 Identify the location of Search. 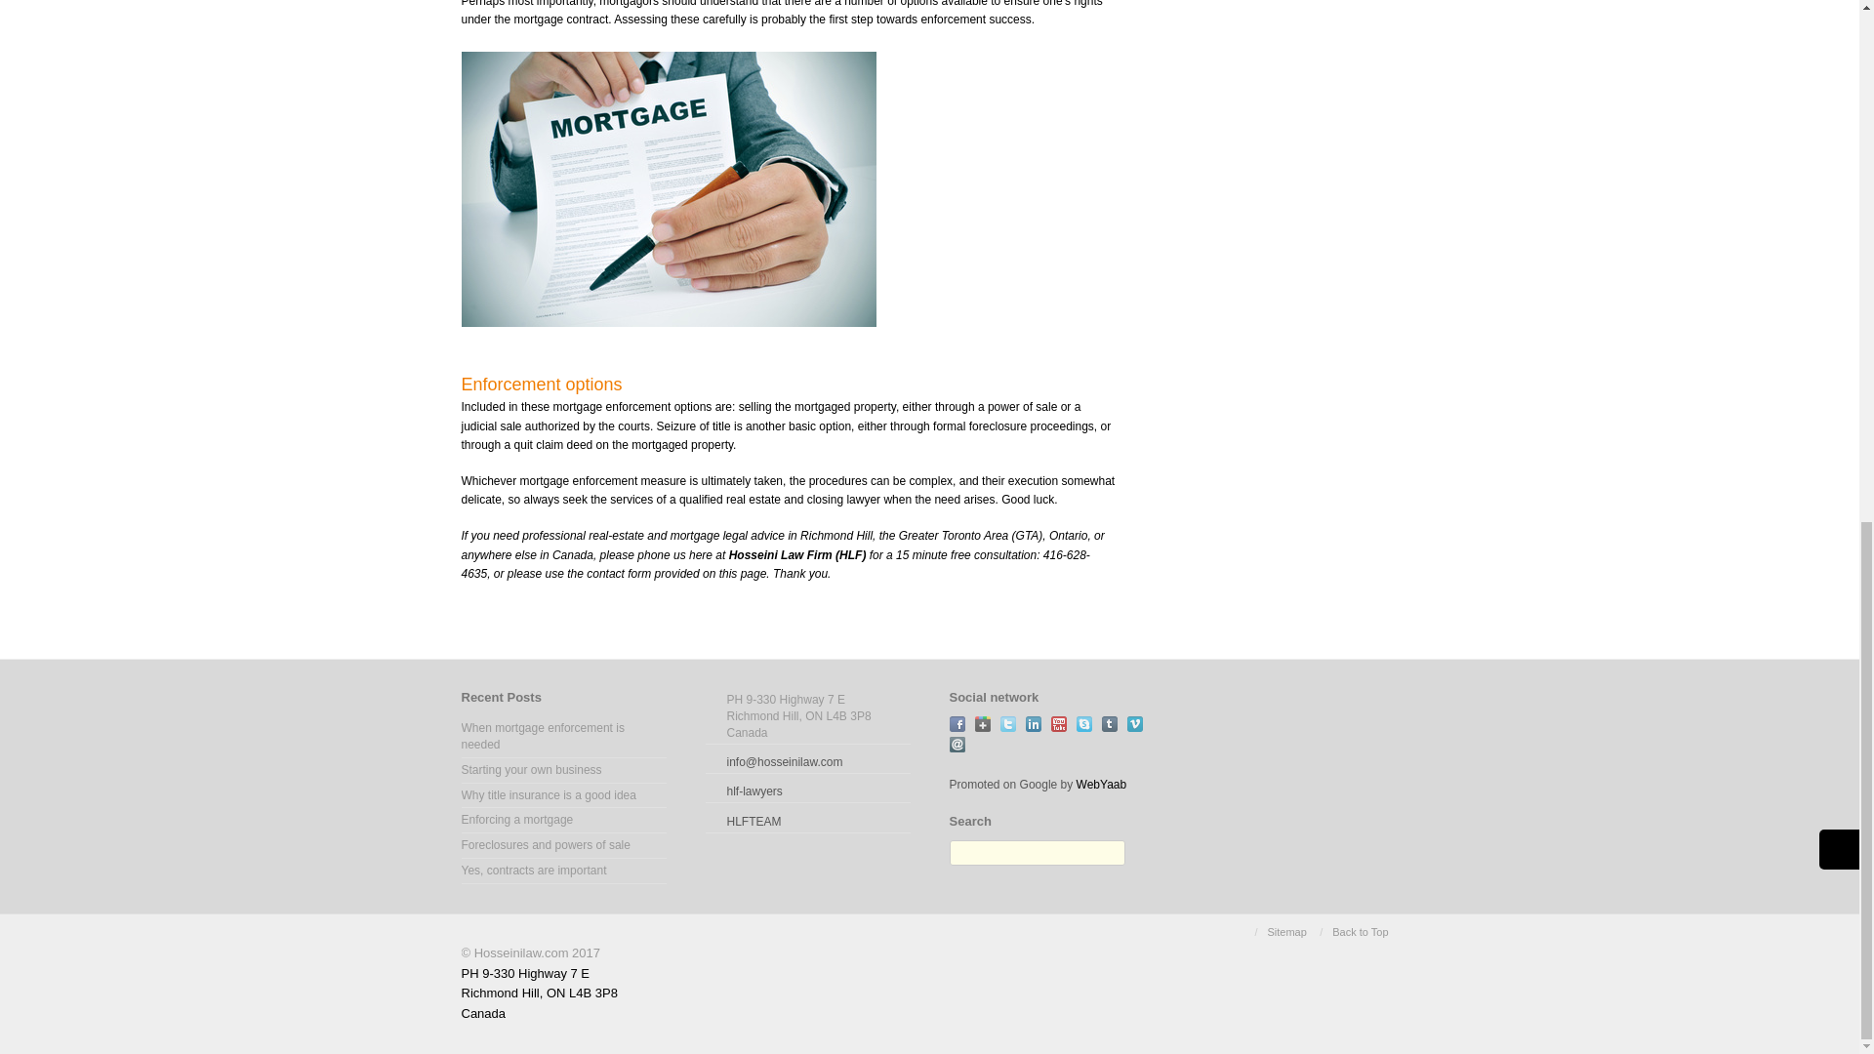
(1138, 854).